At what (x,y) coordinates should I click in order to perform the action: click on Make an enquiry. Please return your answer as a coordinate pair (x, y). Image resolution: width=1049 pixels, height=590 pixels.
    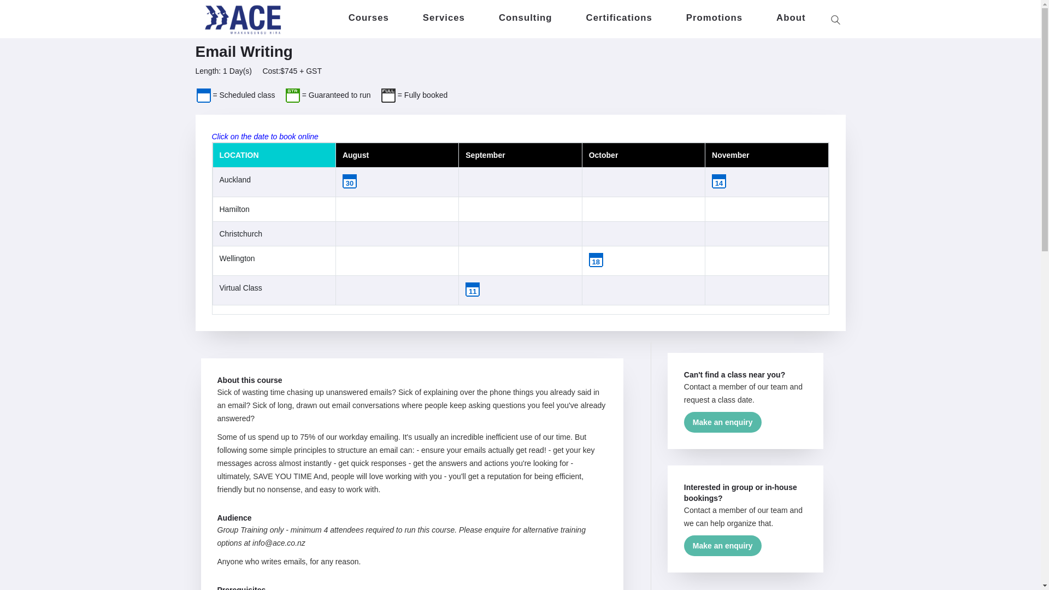
    Looking at the image, I should click on (722, 422).